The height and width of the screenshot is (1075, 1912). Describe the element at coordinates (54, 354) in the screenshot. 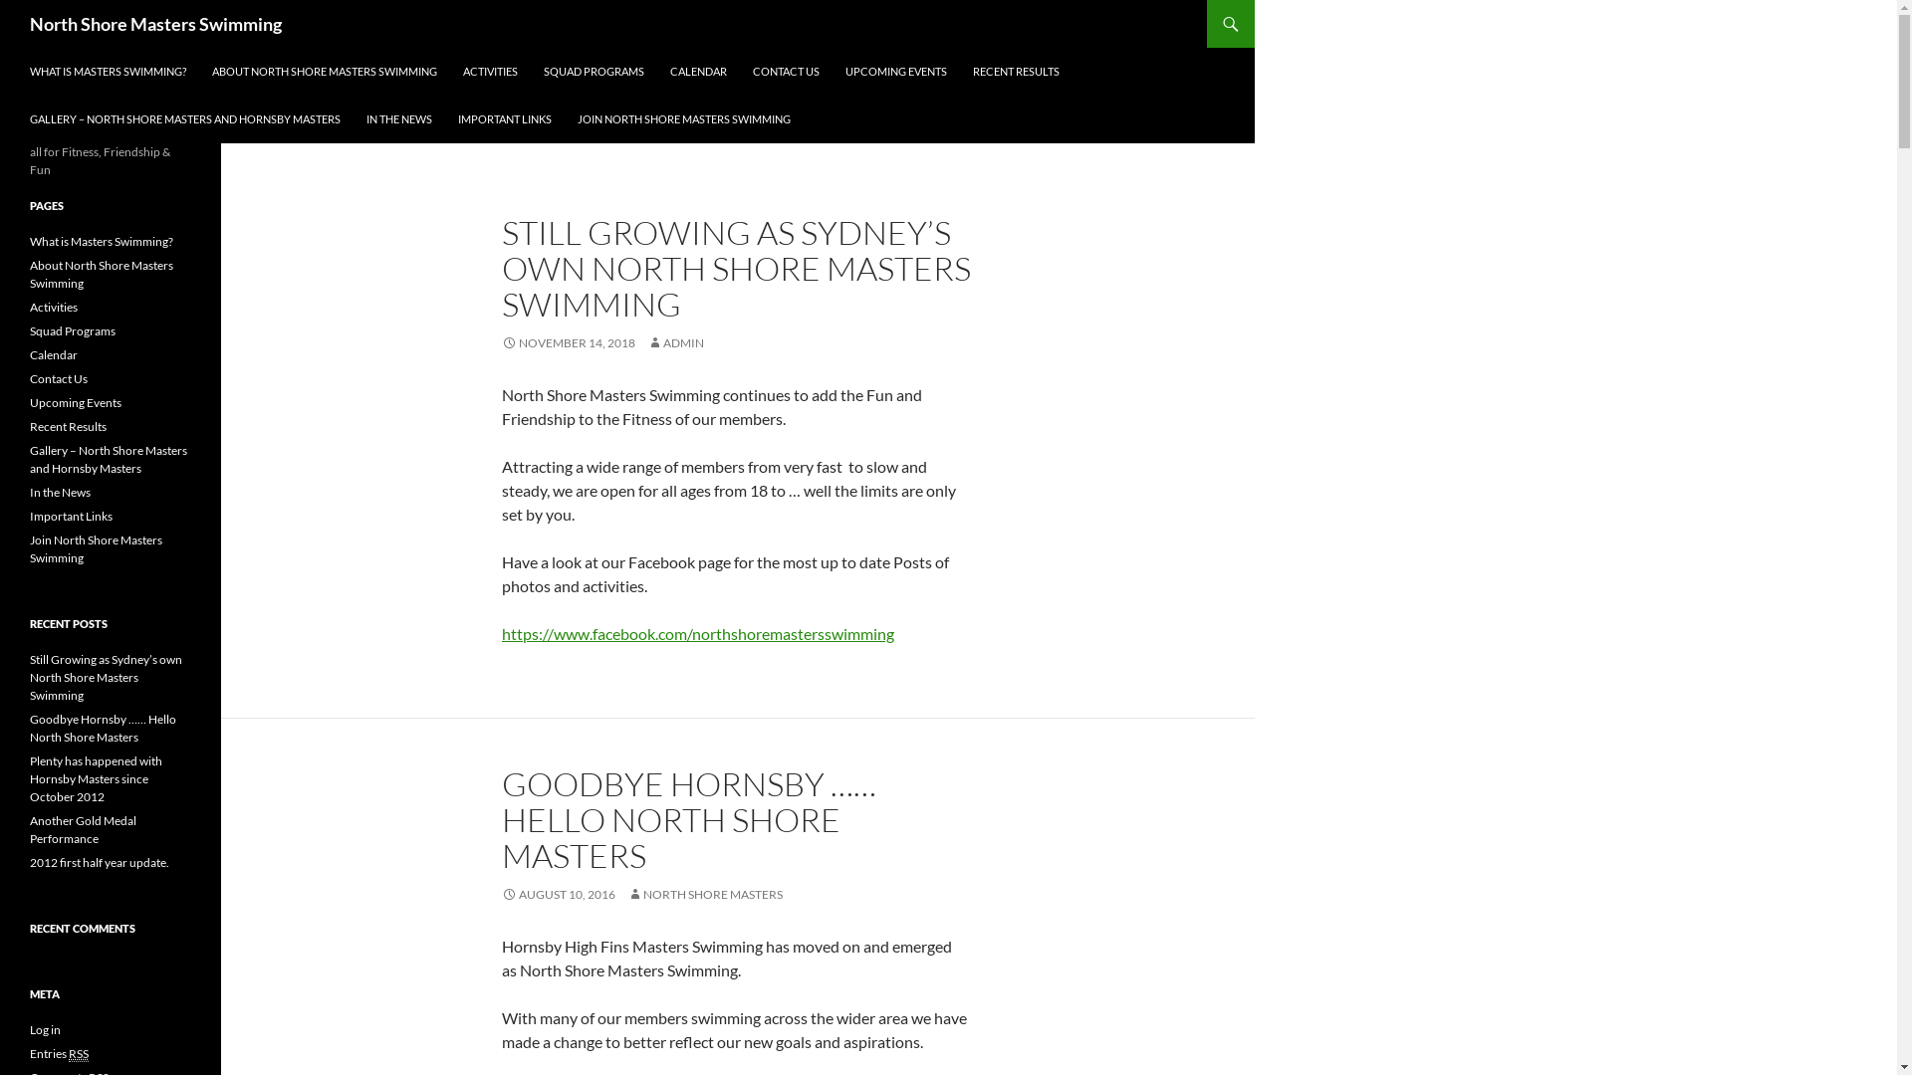

I see `Calendar` at that location.